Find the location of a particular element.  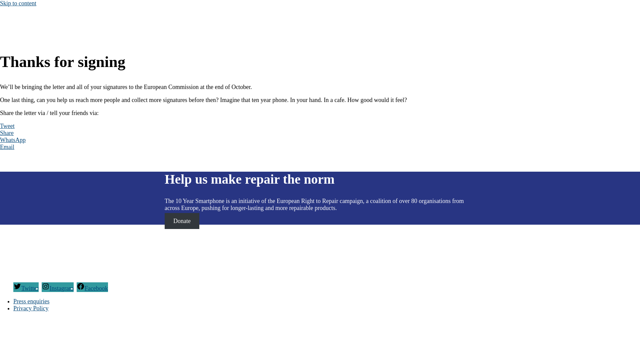

Email is located at coordinates (7, 147).